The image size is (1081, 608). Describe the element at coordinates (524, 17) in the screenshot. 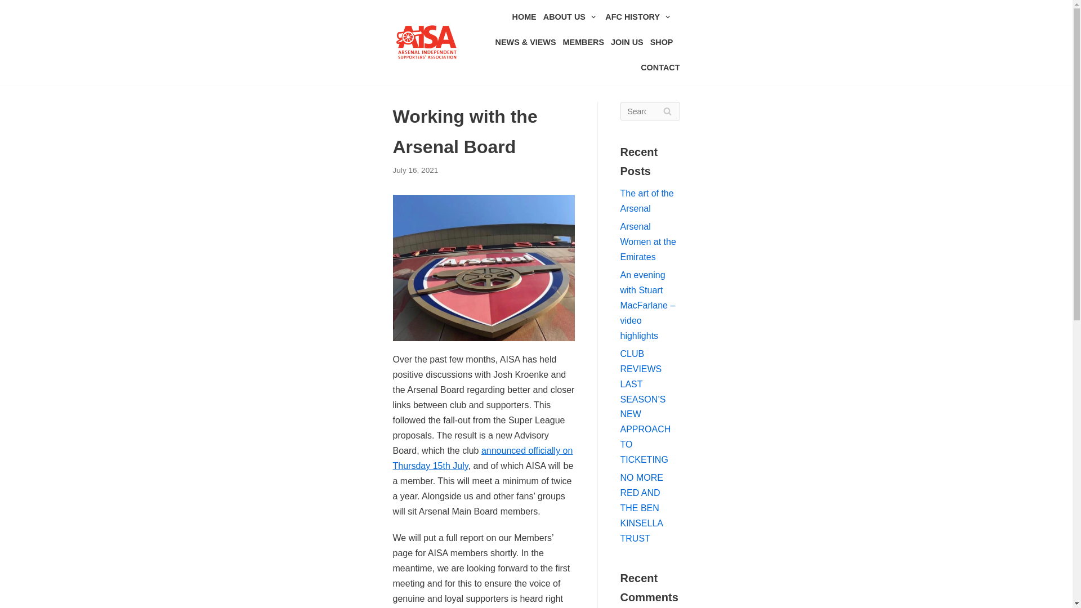

I see `HOME` at that location.